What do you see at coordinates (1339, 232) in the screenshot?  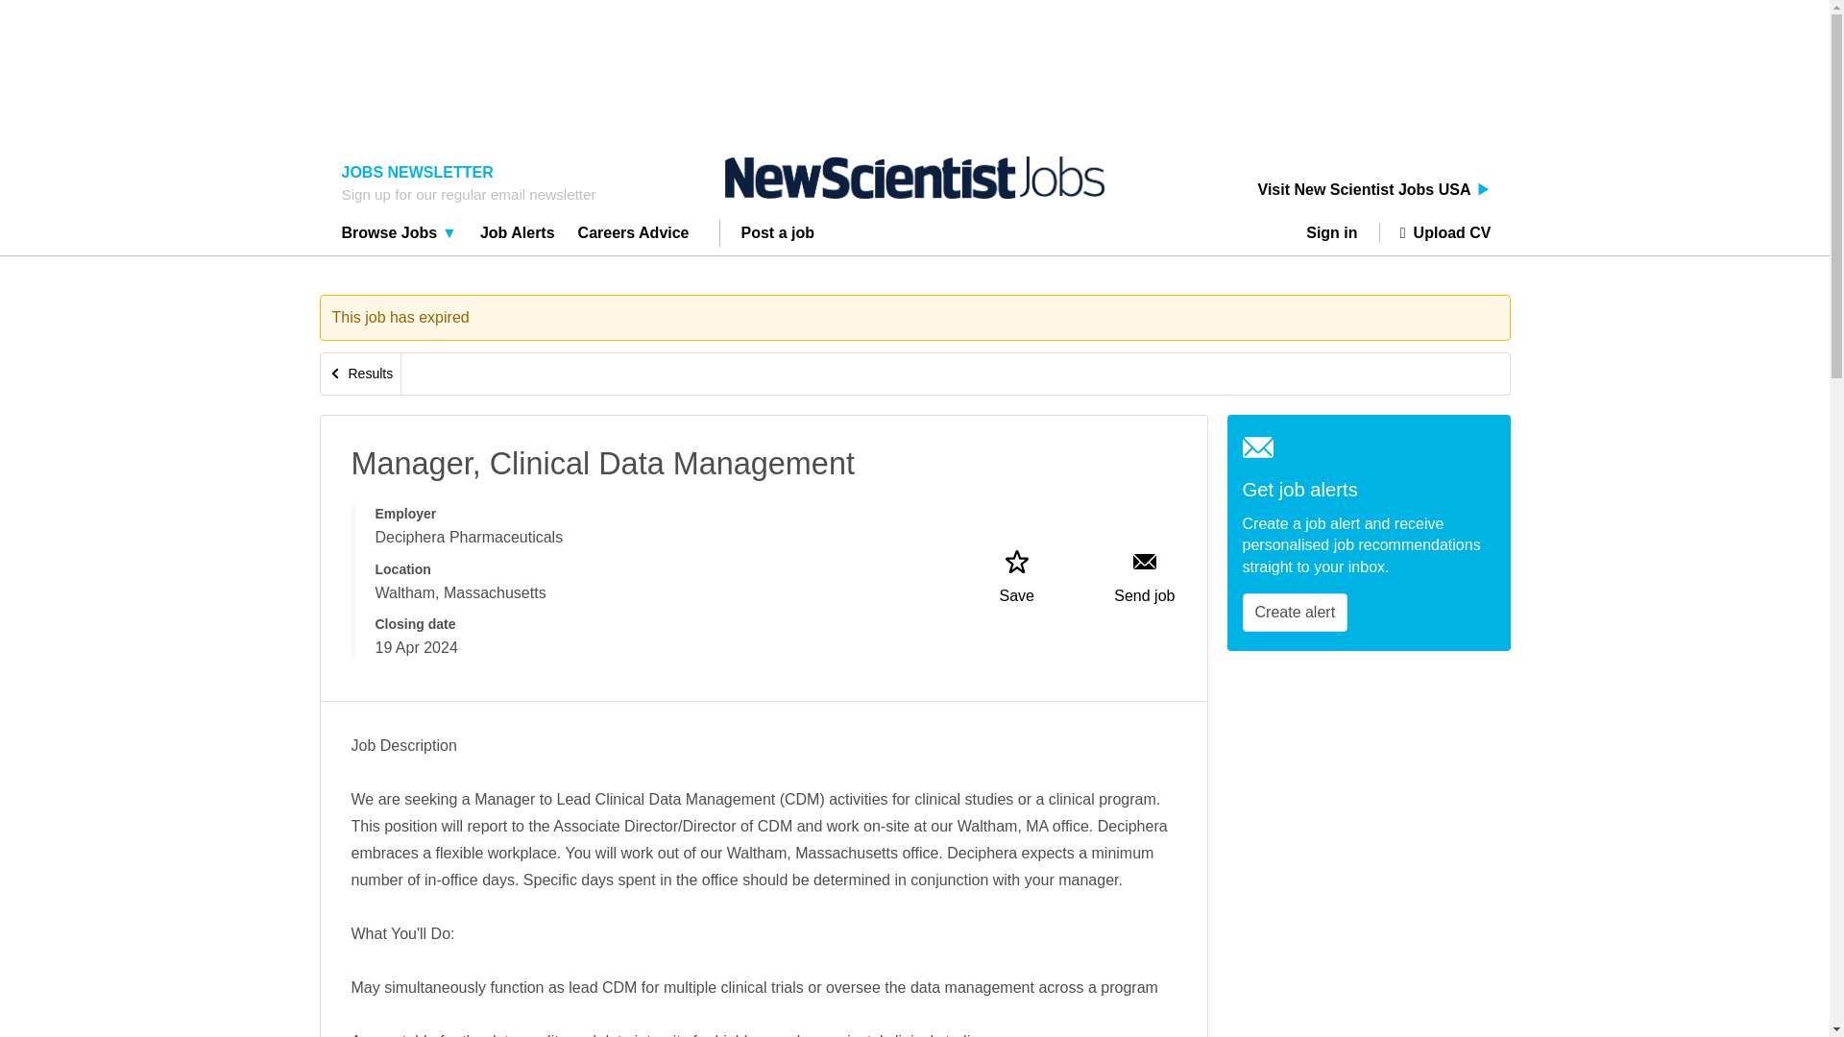 I see `Sign in` at bounding box center [1339, 232].